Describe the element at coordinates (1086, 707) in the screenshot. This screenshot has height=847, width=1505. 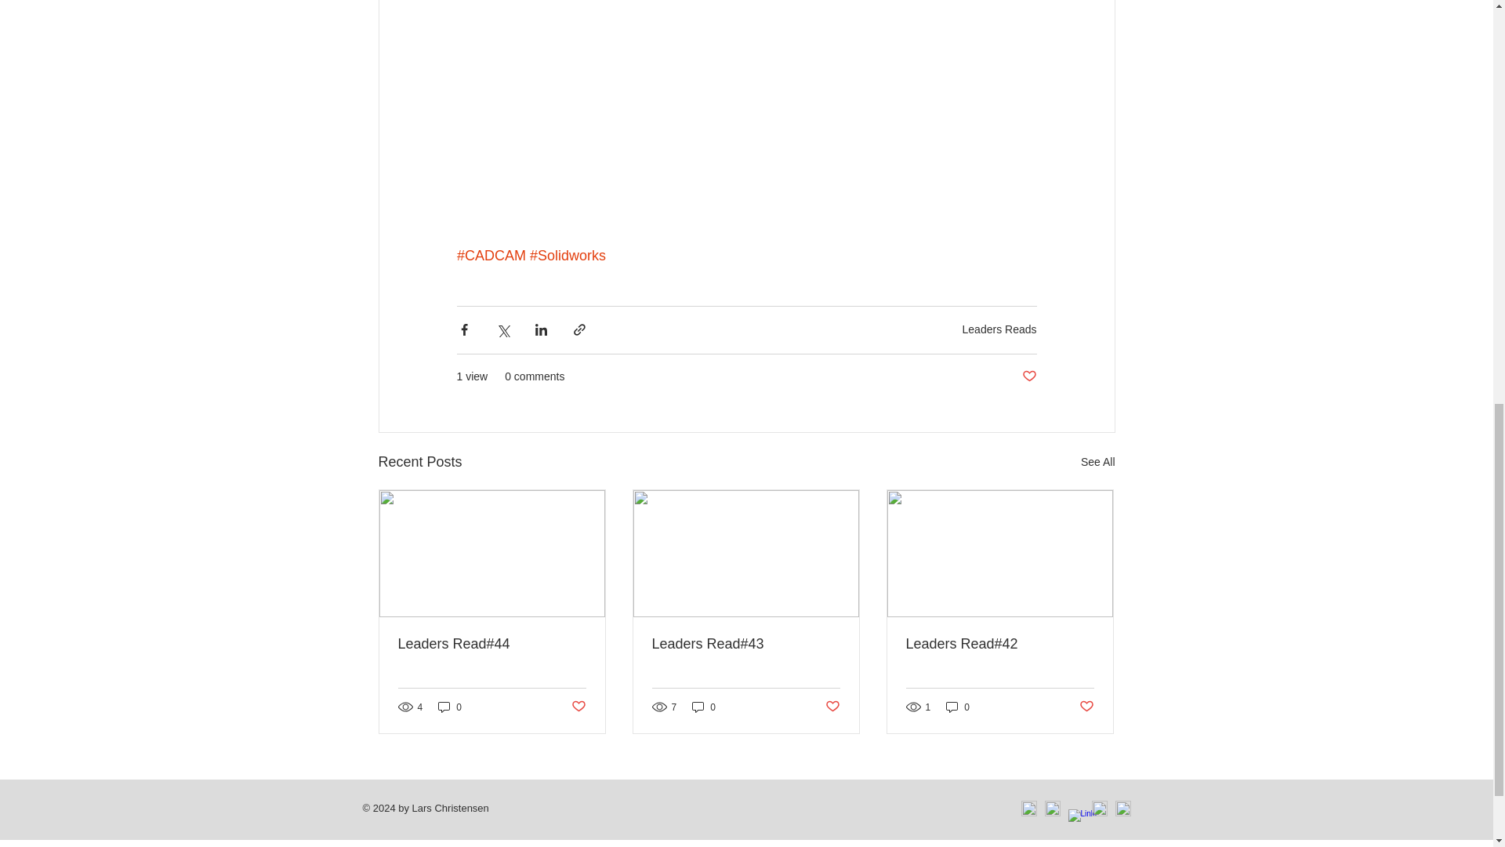
I see `Post not marked as liked` at that location.